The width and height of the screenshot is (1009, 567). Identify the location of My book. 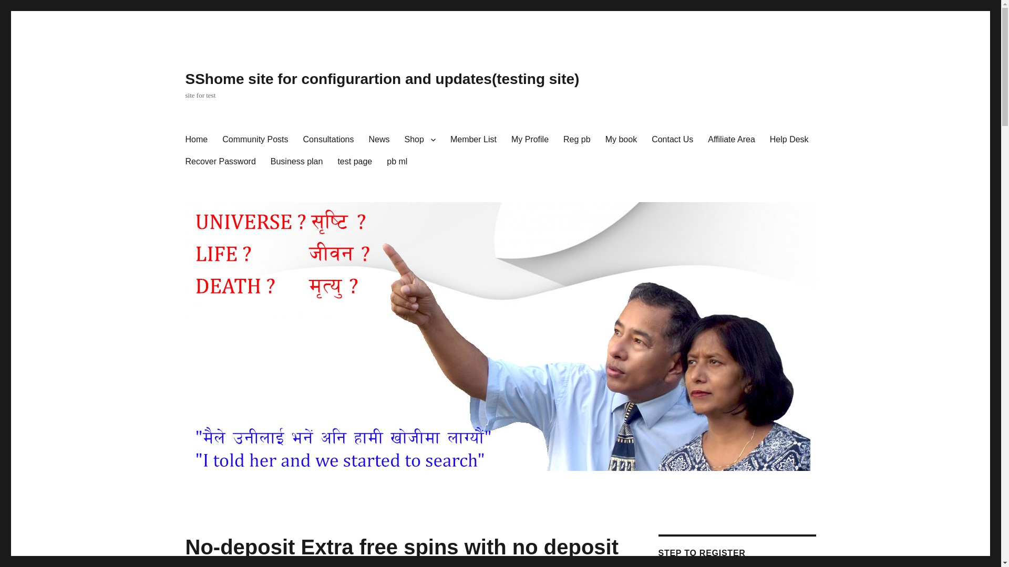
(621, 140).